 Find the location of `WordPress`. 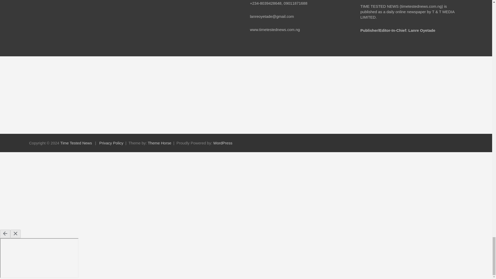

WordPress is located at coordinates (223, 143).